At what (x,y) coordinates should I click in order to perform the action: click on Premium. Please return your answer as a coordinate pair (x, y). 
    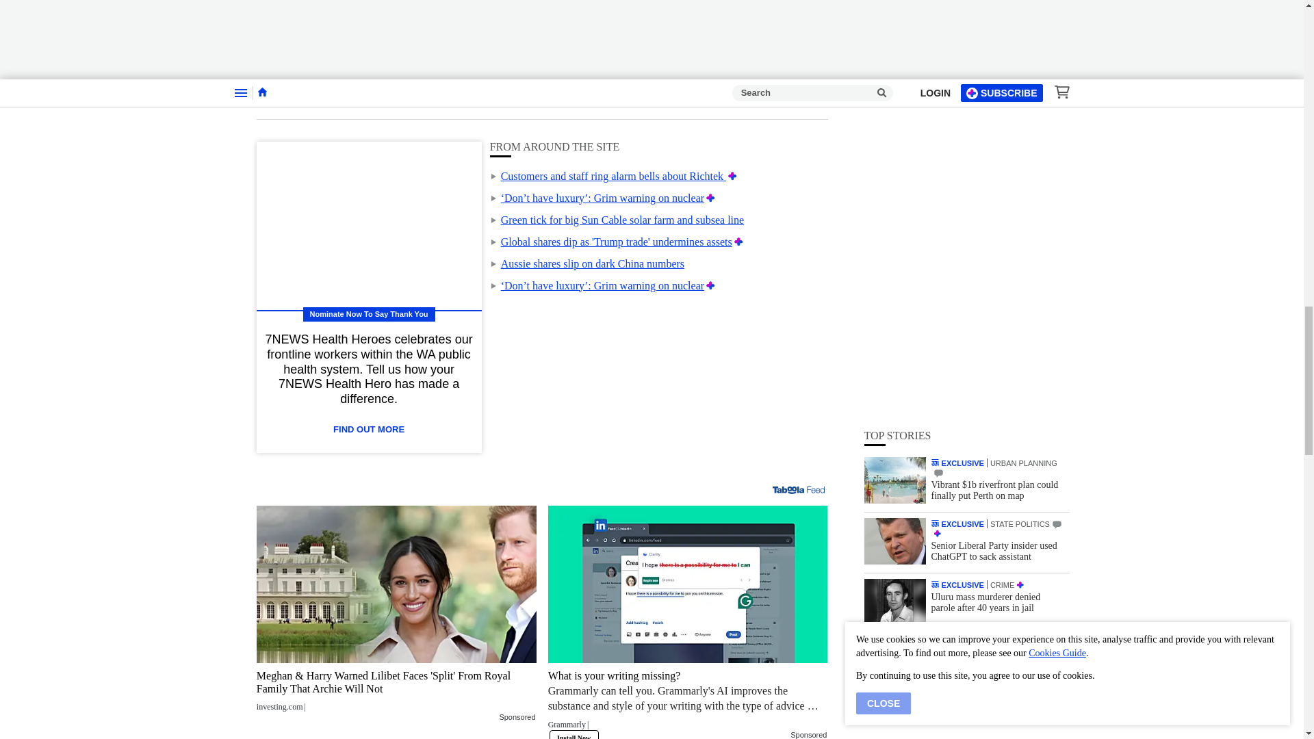
    Looking at the image, I should click on (710, 285).